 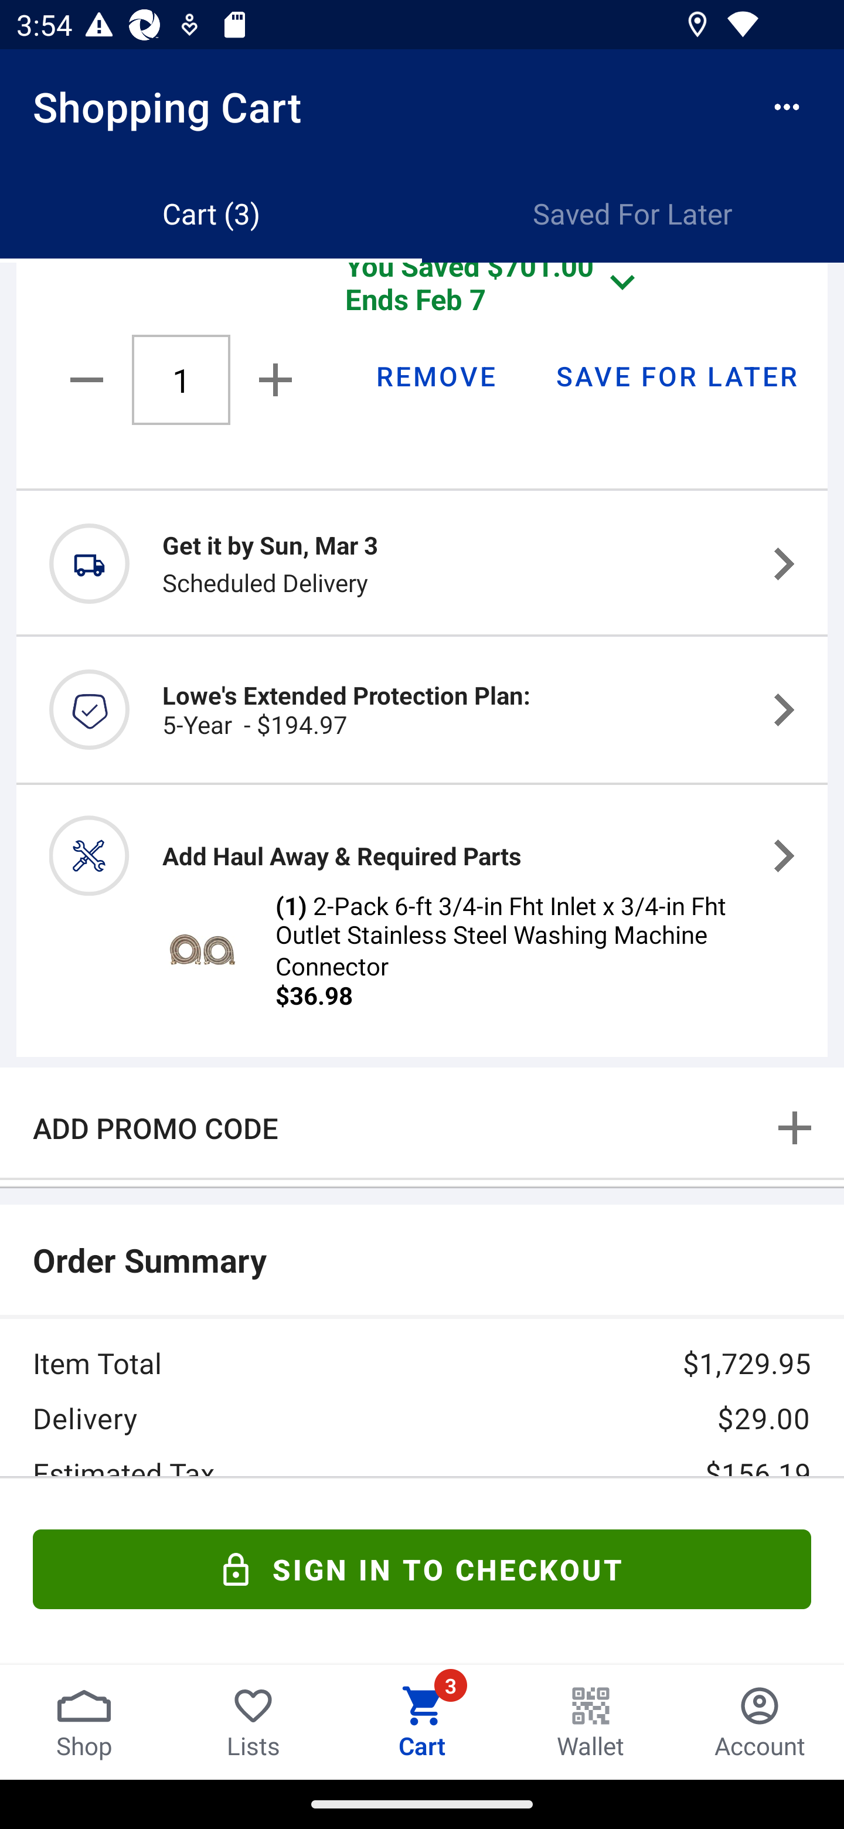 I want to click on You're saving $701.00 off your items!, so click(x=422, y=1565).